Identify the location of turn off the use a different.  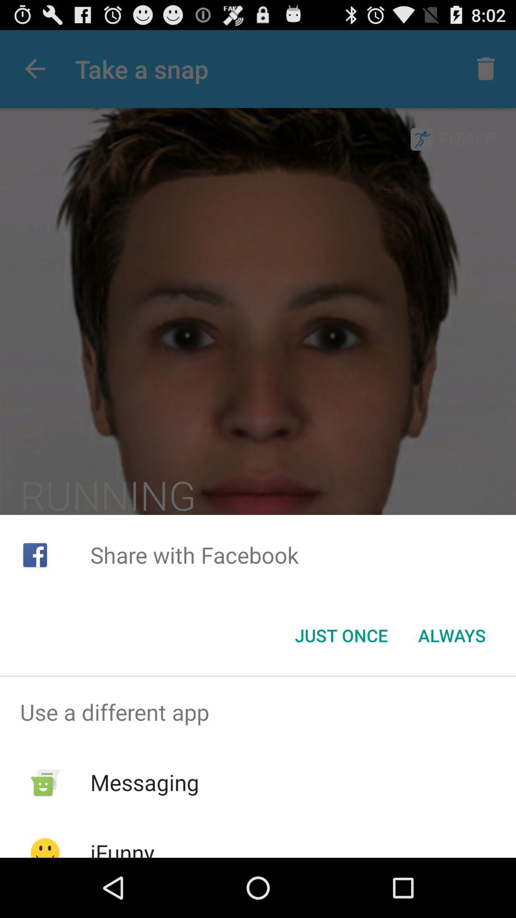
(258, 712).